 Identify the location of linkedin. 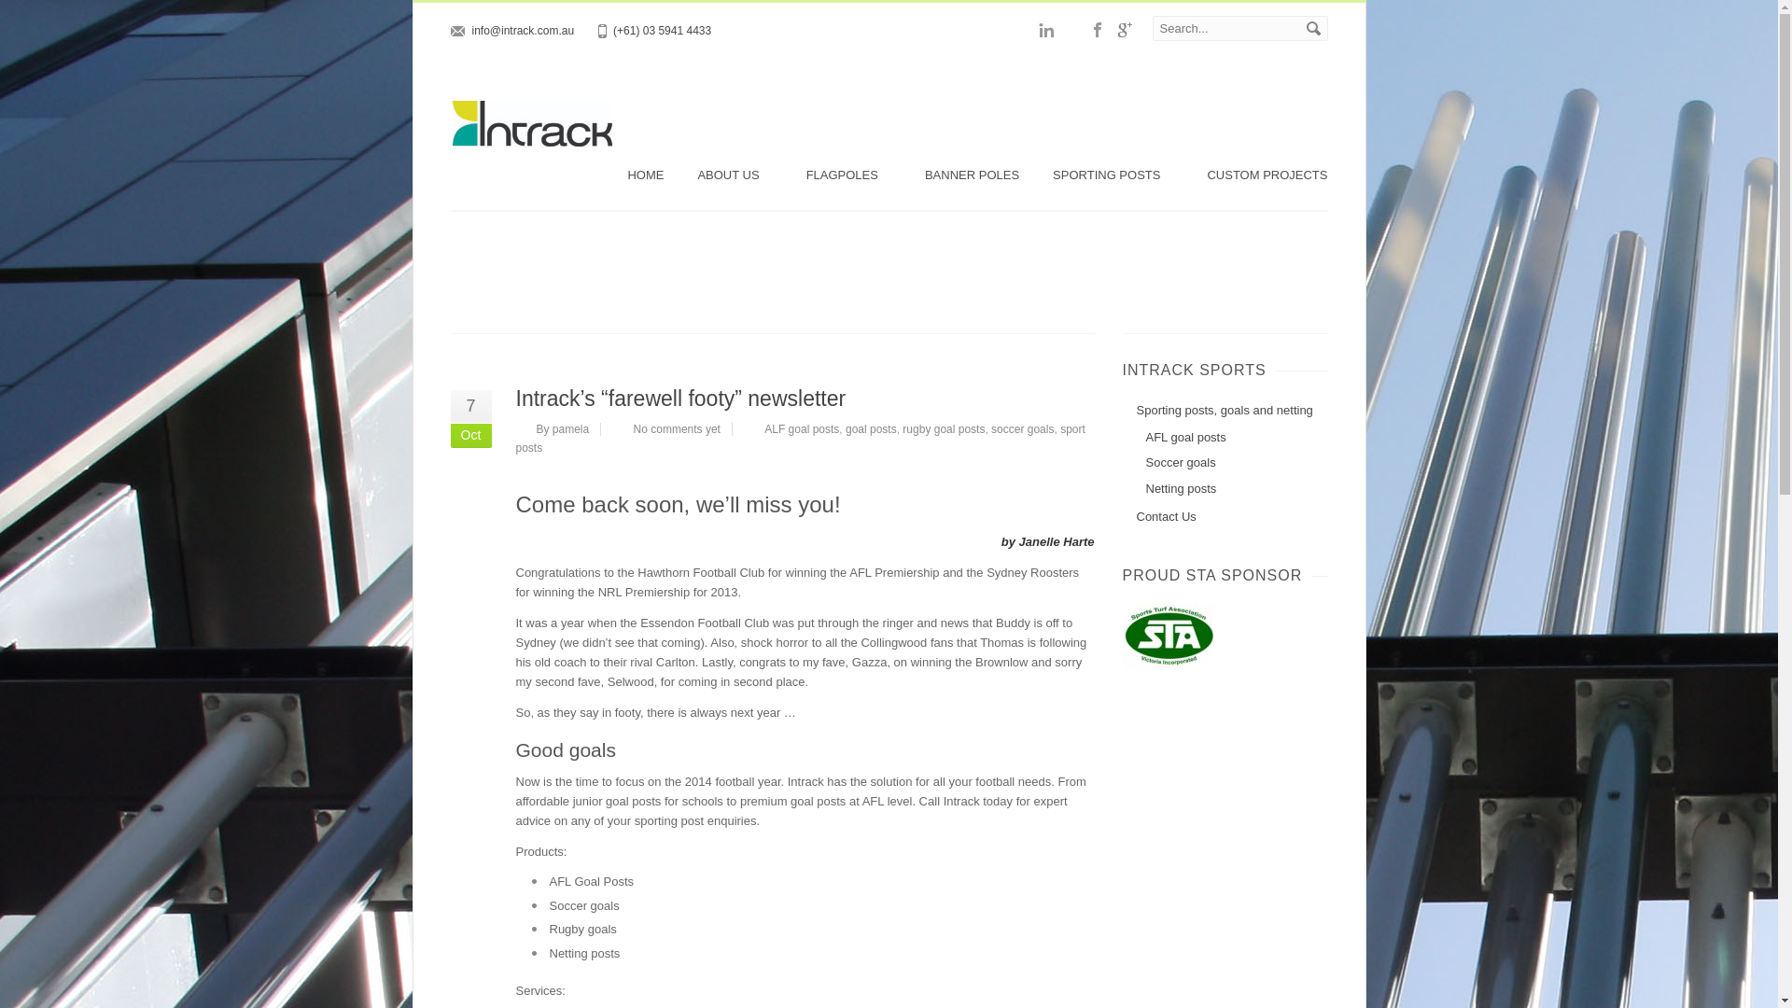
(1045, 29).